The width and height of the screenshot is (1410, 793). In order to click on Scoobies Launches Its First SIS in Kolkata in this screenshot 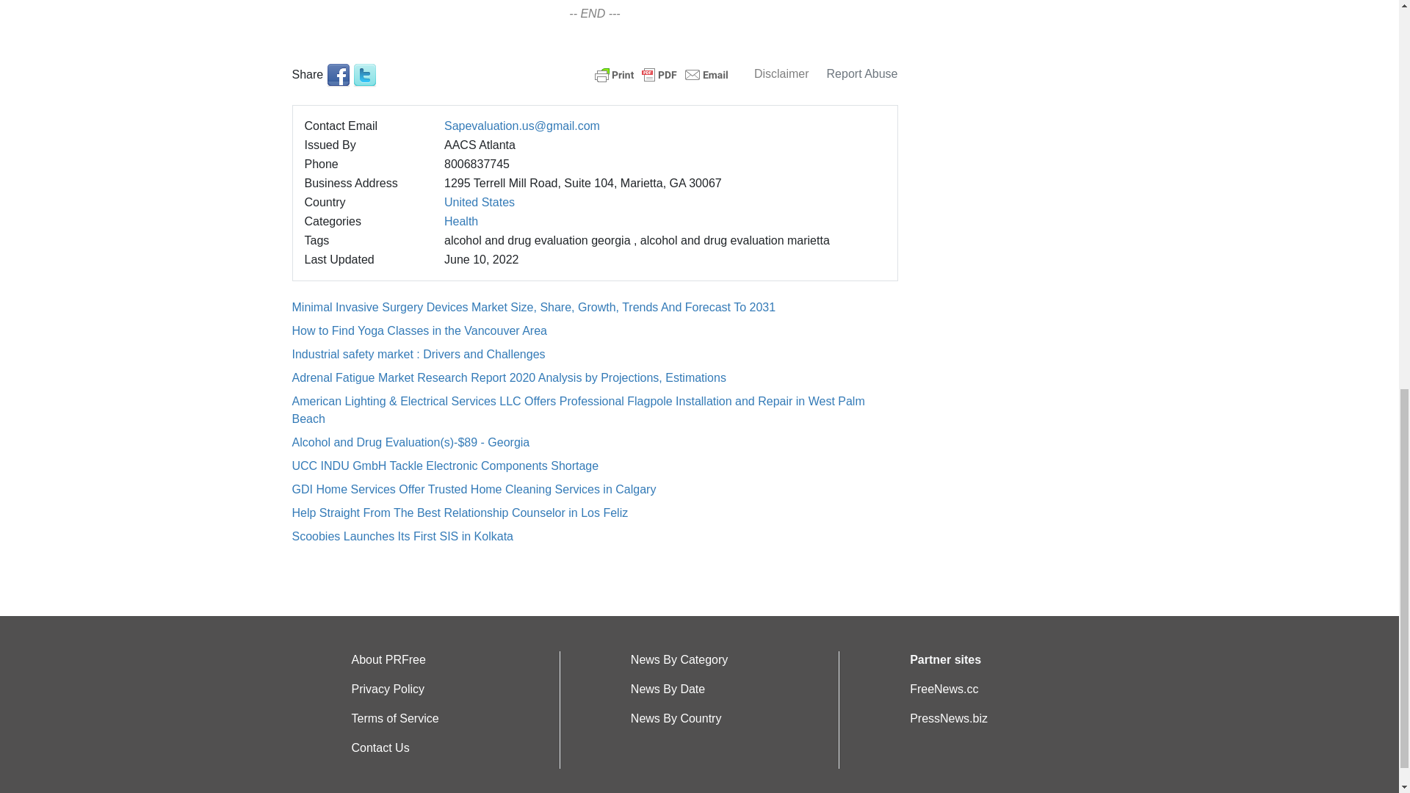, I will do `click(402, 536)`.